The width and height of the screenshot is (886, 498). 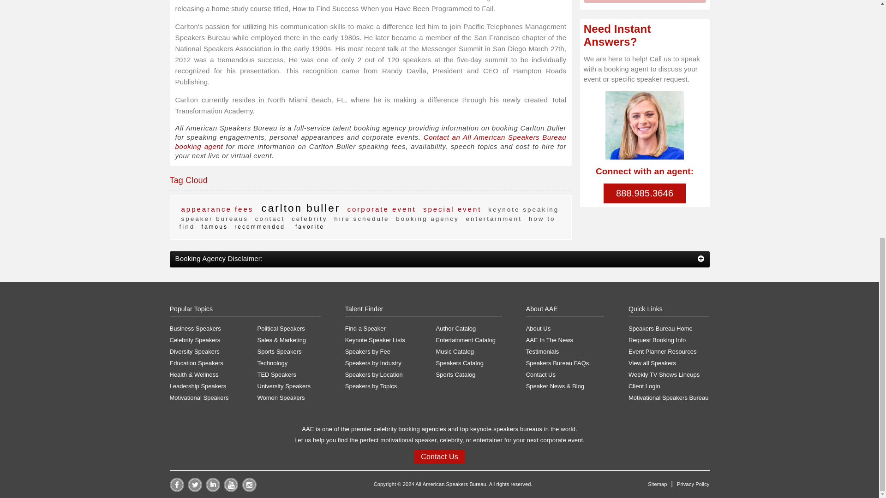 What do you see at coordinates (371, 142) in the screenshot?
I see `Contact an All American Speakers Bureau booking agent` at bounding box center [371, 142].